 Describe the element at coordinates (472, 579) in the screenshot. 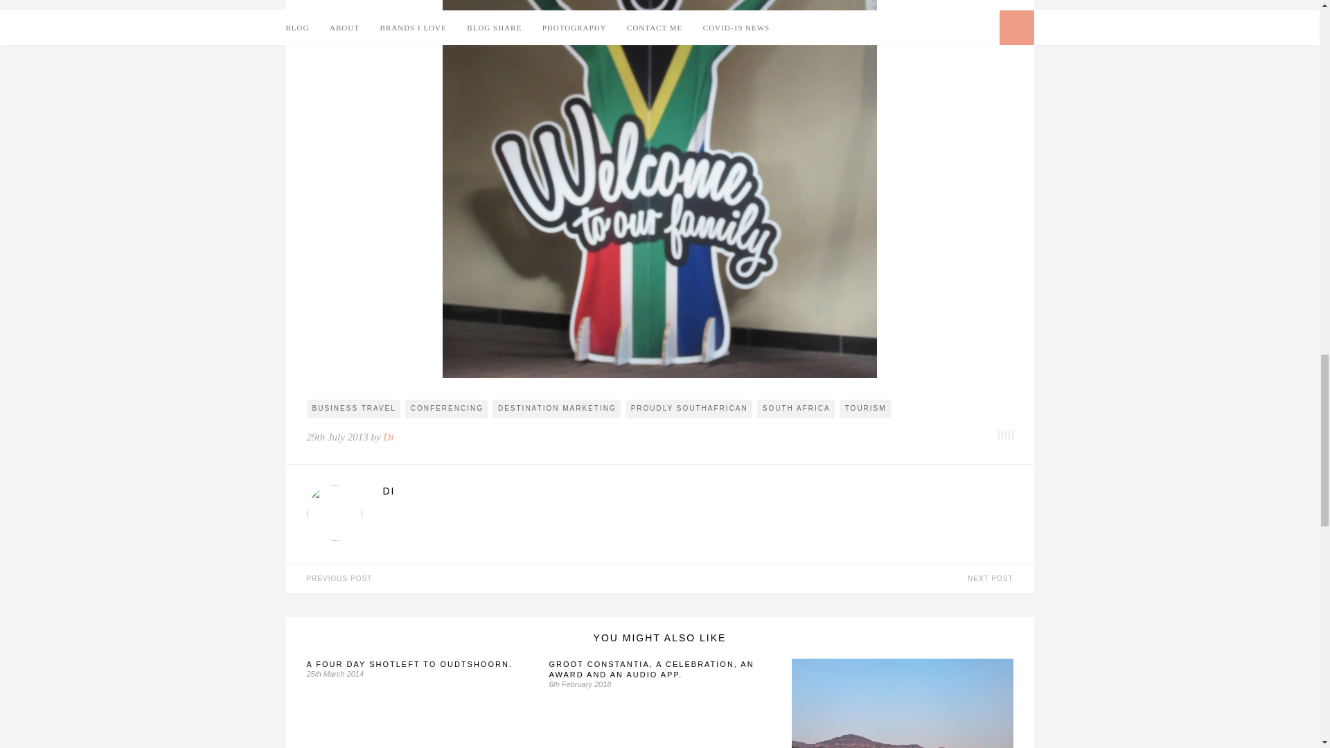

I see `PREVIOUS POST` at that location.